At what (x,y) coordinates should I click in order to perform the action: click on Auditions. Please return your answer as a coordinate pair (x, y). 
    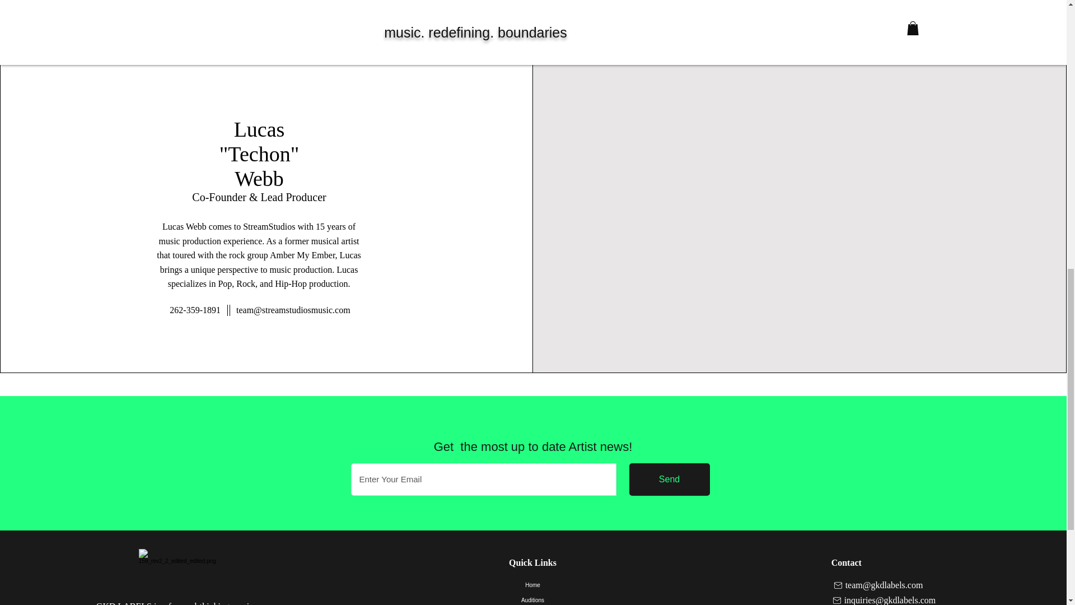
    Looking at the image, I should click on (532, 599).